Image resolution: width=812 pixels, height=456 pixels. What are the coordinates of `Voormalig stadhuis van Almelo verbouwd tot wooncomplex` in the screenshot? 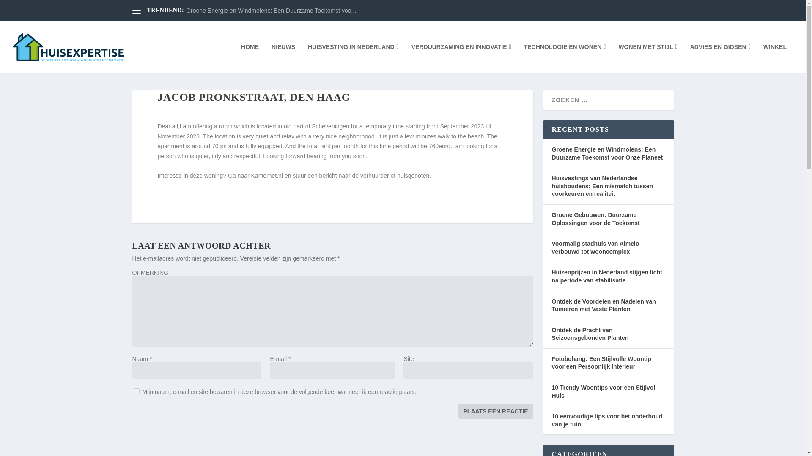 It's located at (595, 247).